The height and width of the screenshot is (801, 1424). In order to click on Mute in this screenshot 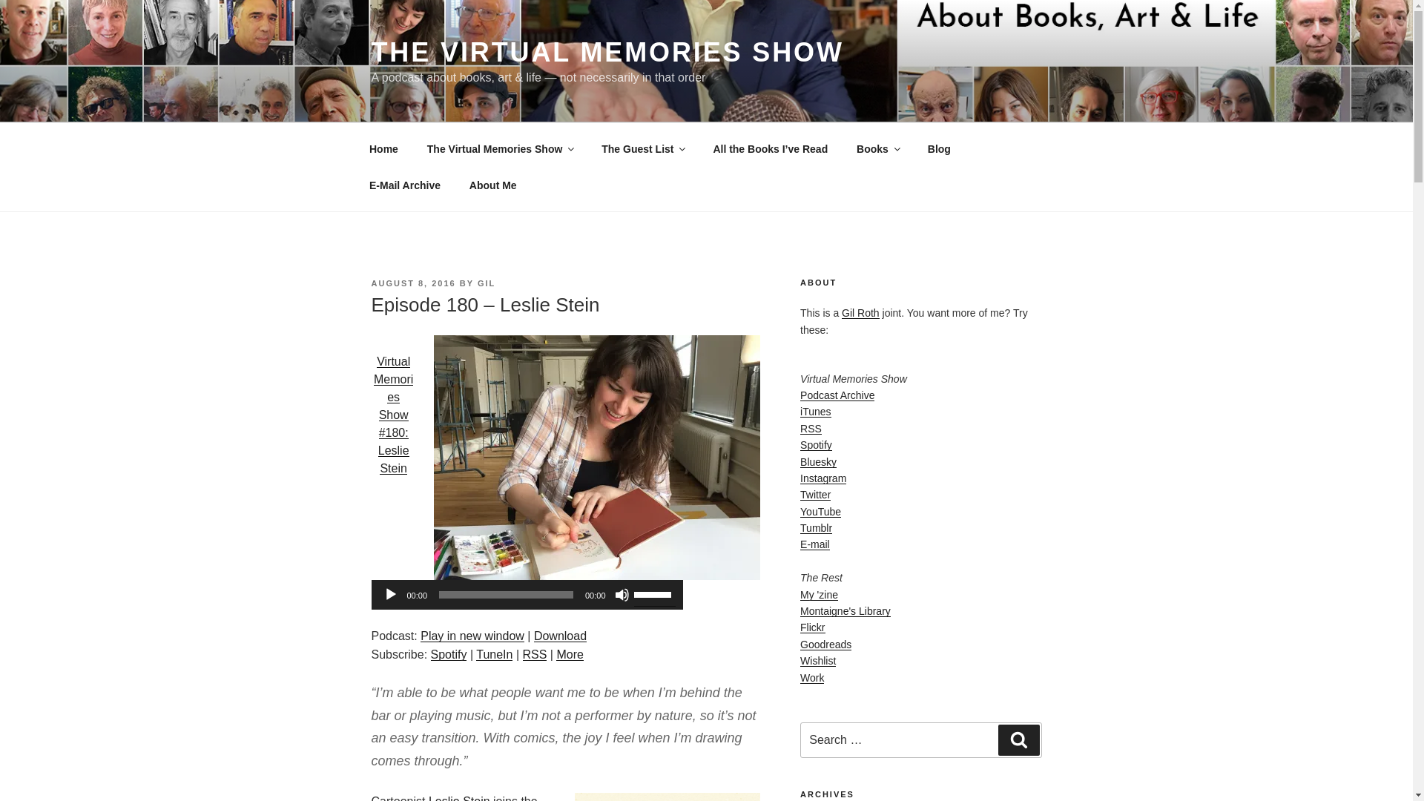, I will do `click(622, 595)`.